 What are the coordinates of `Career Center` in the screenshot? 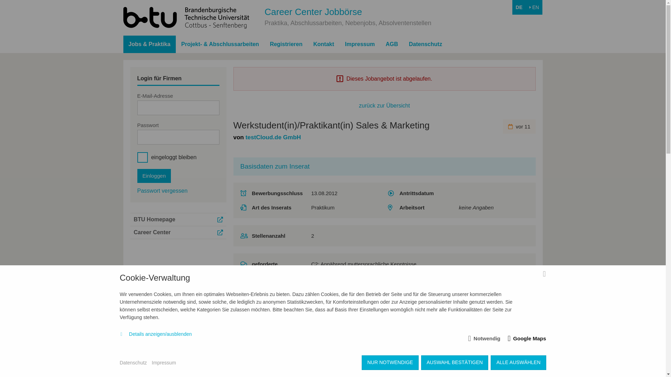 It's located at (178, 232).